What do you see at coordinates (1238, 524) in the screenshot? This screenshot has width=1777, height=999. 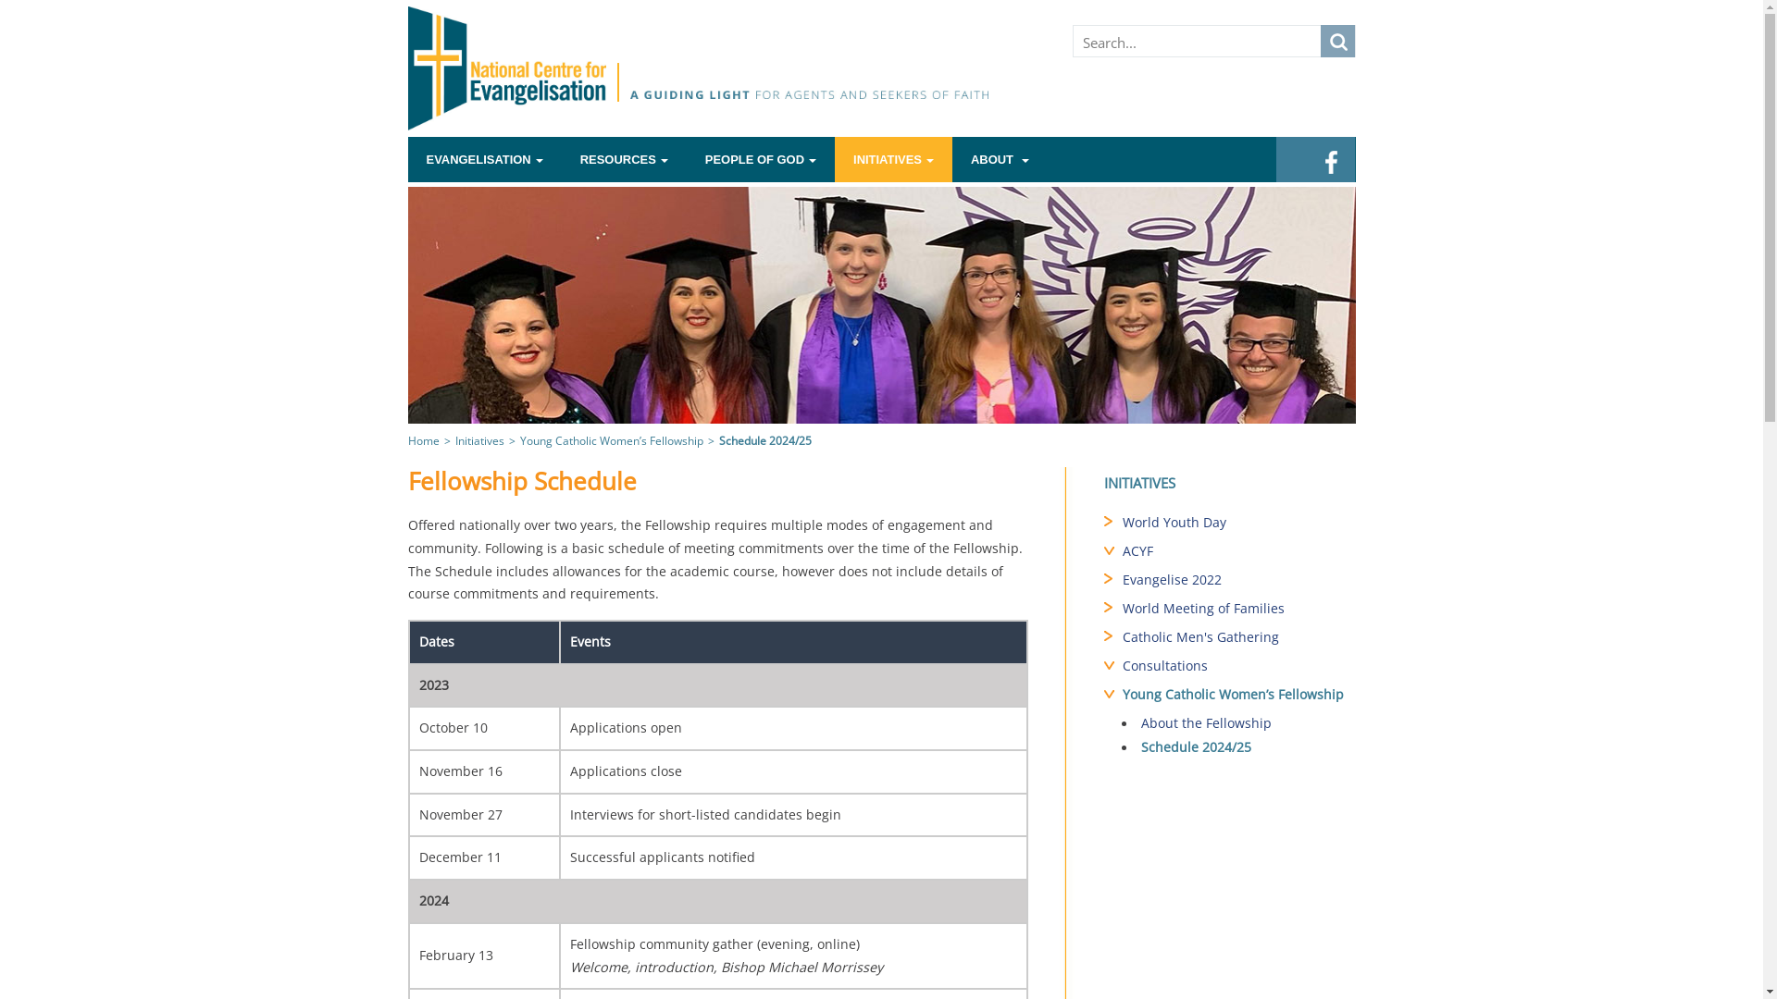 I see `World Youth Day` at bounding box center [1238, 524].